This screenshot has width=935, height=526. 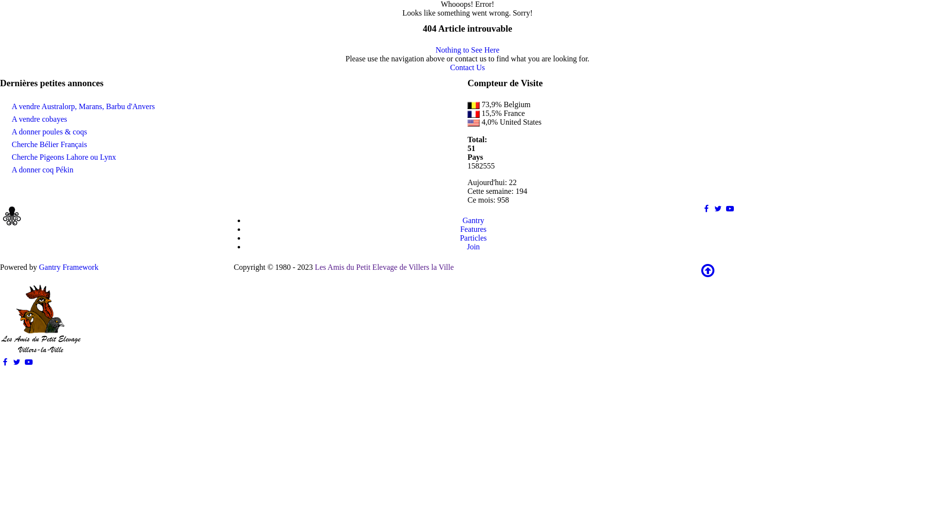 What do you see at coordinates (467, 67) in the screenshot?
I see `Contact Us` at bounding box center [467, 67].